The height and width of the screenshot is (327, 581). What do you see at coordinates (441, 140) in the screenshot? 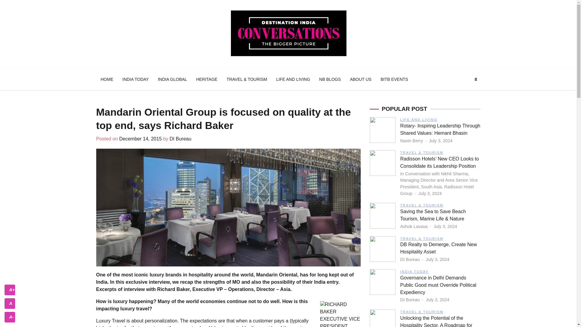
I see `July 3, 2024` at bounding box center [441, 140].